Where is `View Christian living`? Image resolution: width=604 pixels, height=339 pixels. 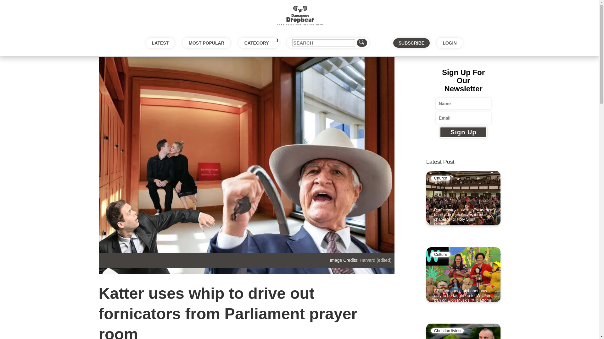
View Christian living is located at coordinates (447, 331).